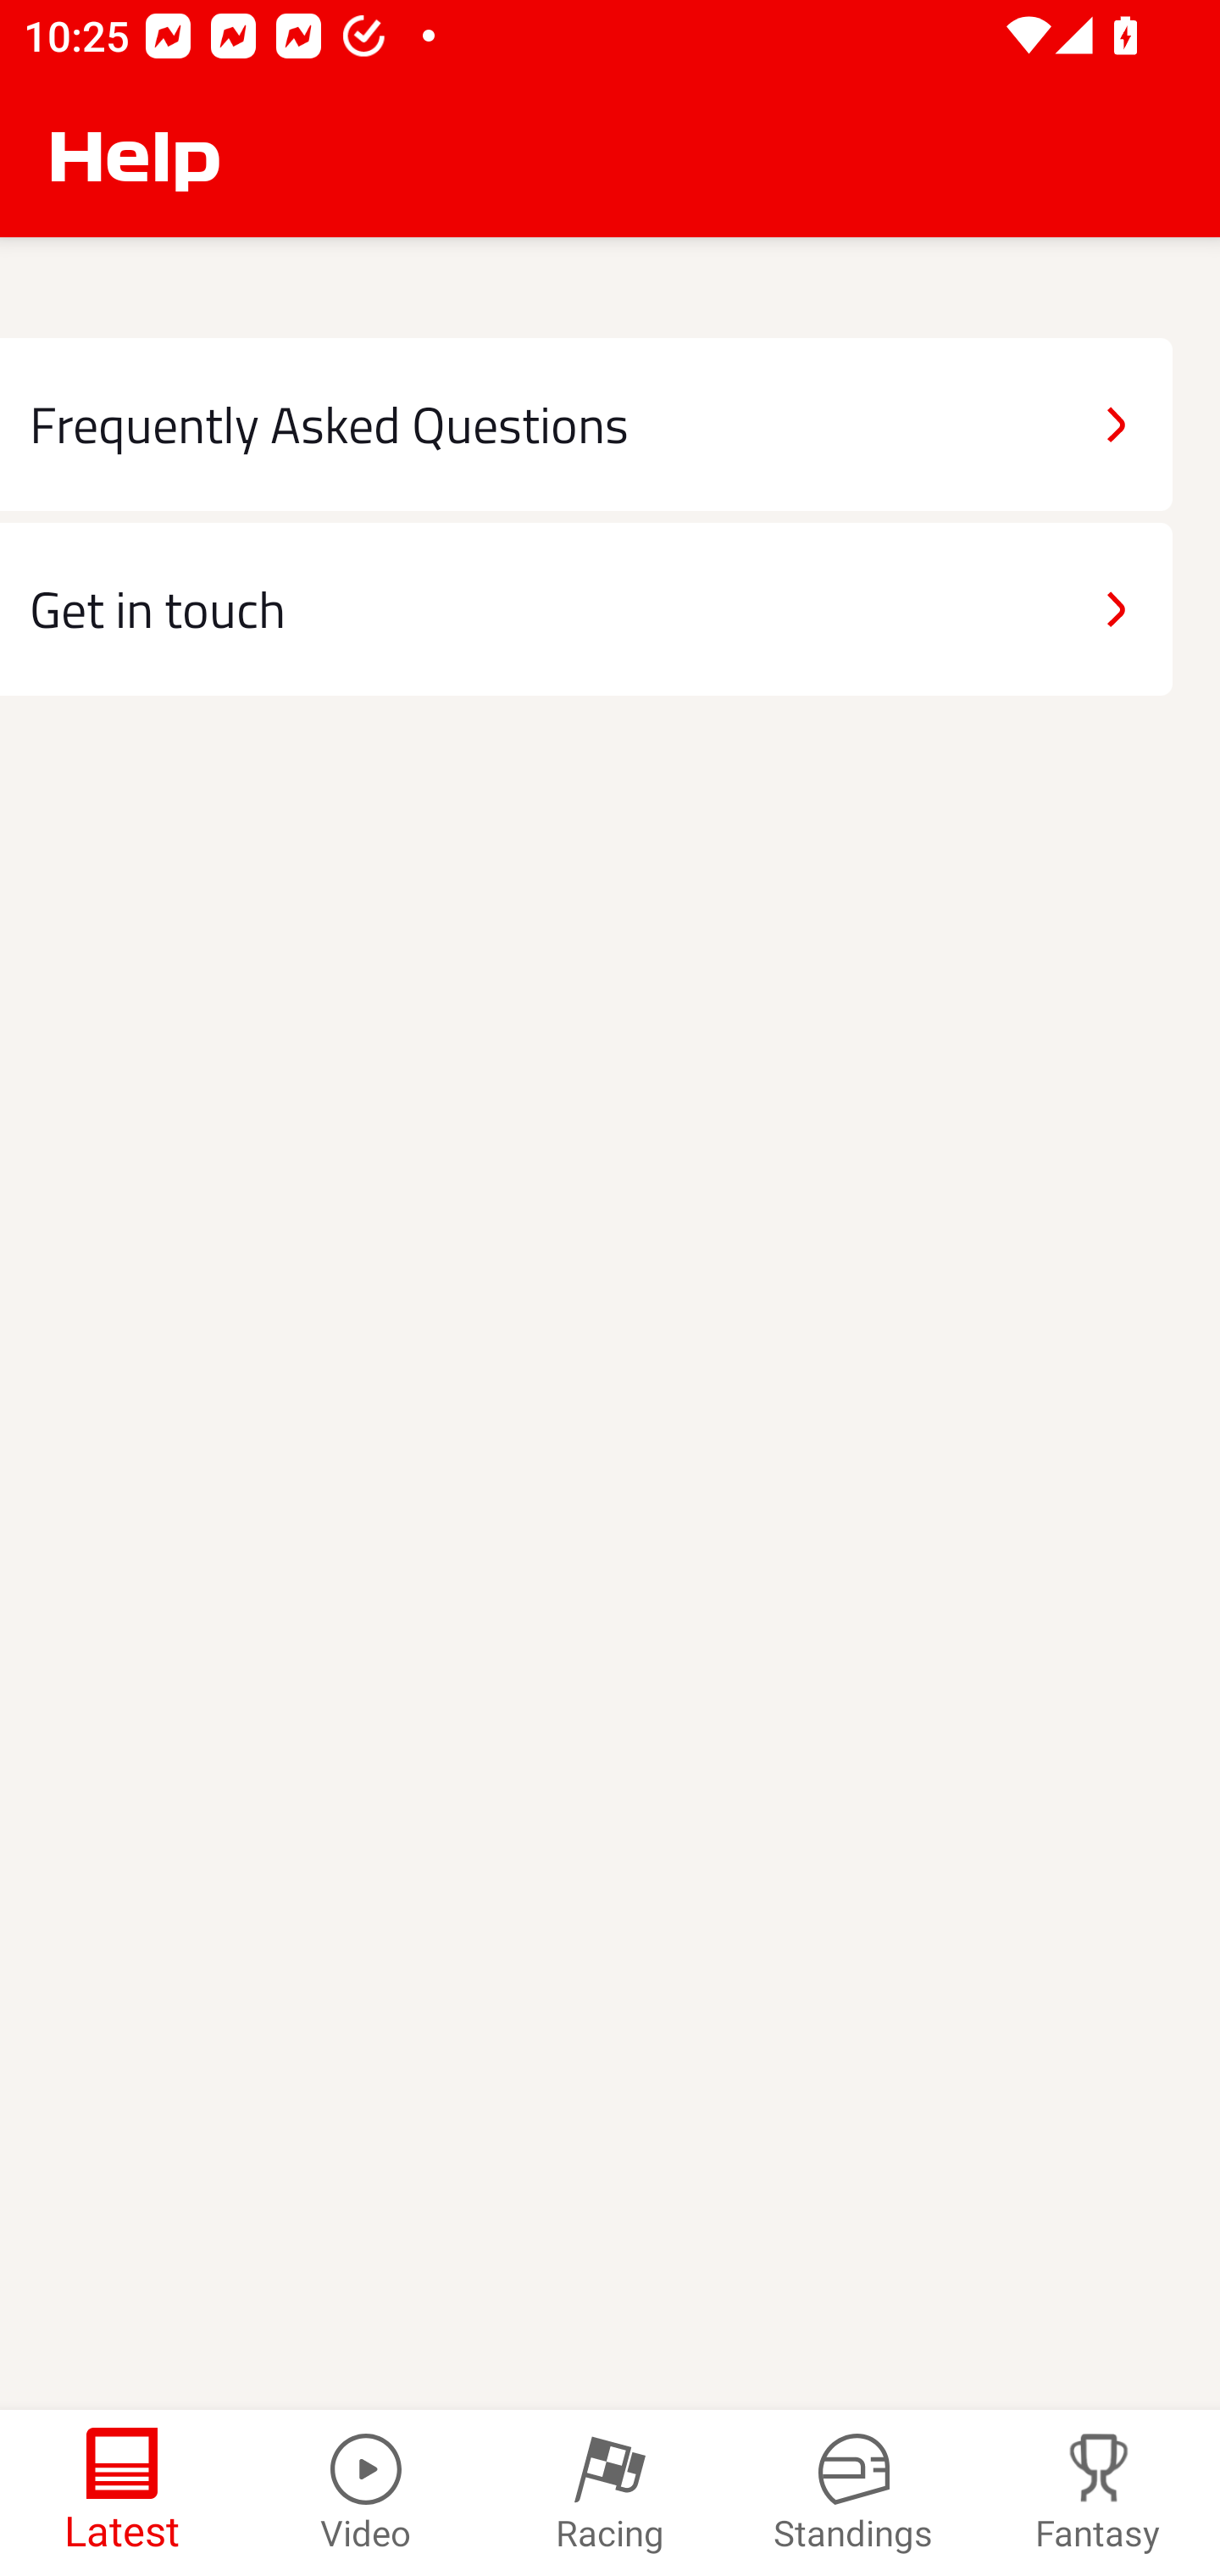  I want to click on Get in touch, so click(586, 608).